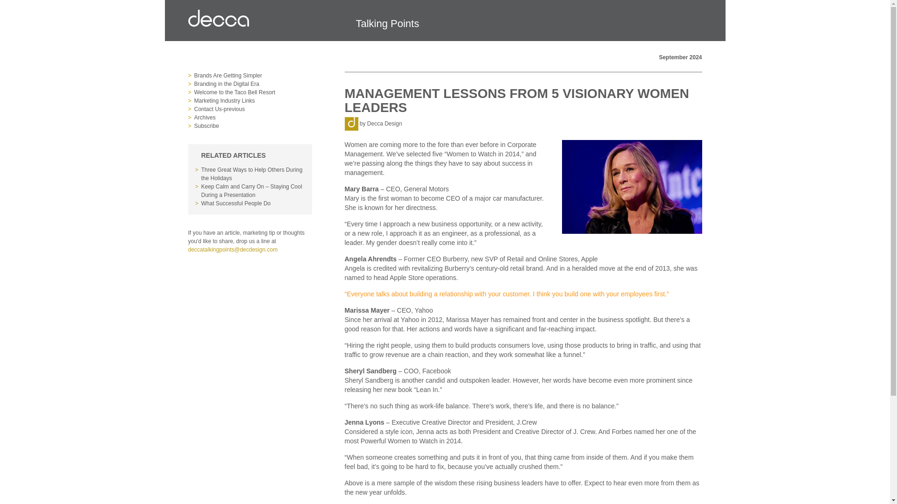 Image resolution: width=897 pixels, height=504 pixels. Describe the element at coordinates (253, 203) in the screenshot. I see `What Successful People Do` at that location.